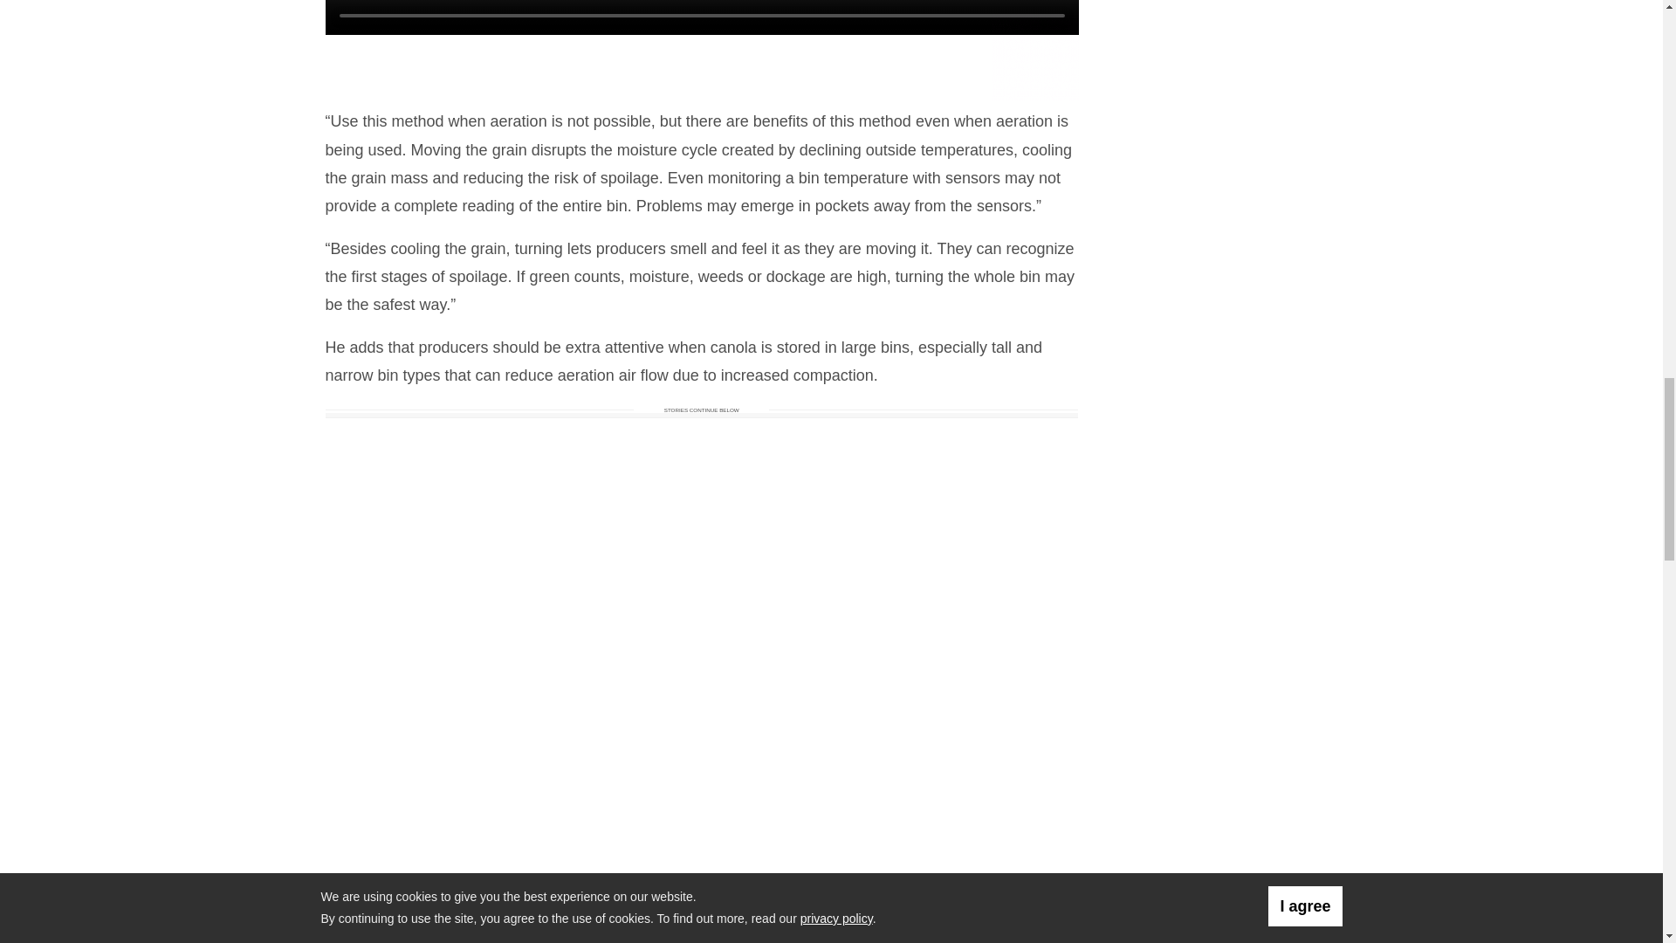 This screenshot has width=1676, height=943. Describe the element at coordinates (701, 50) in the screenshot. I see `3rd party ad content` at that location.